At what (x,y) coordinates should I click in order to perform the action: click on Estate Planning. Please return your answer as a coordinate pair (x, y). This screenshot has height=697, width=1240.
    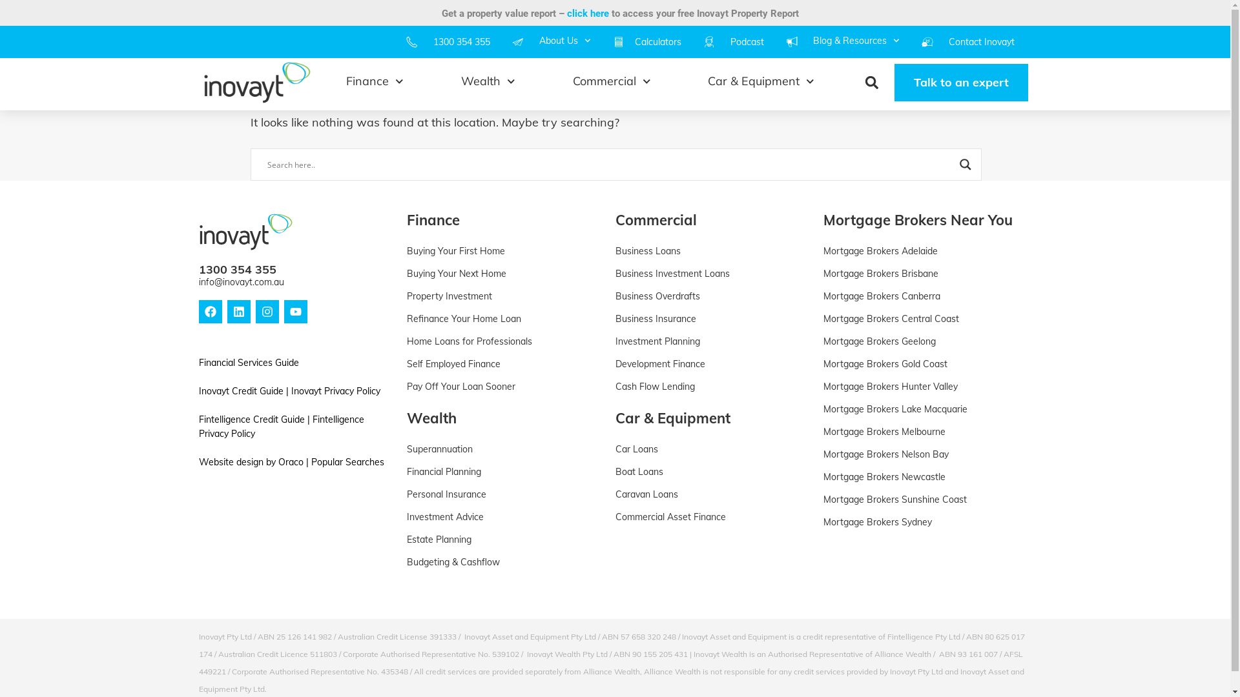
    Looking at the image, I should click on (505, 540).